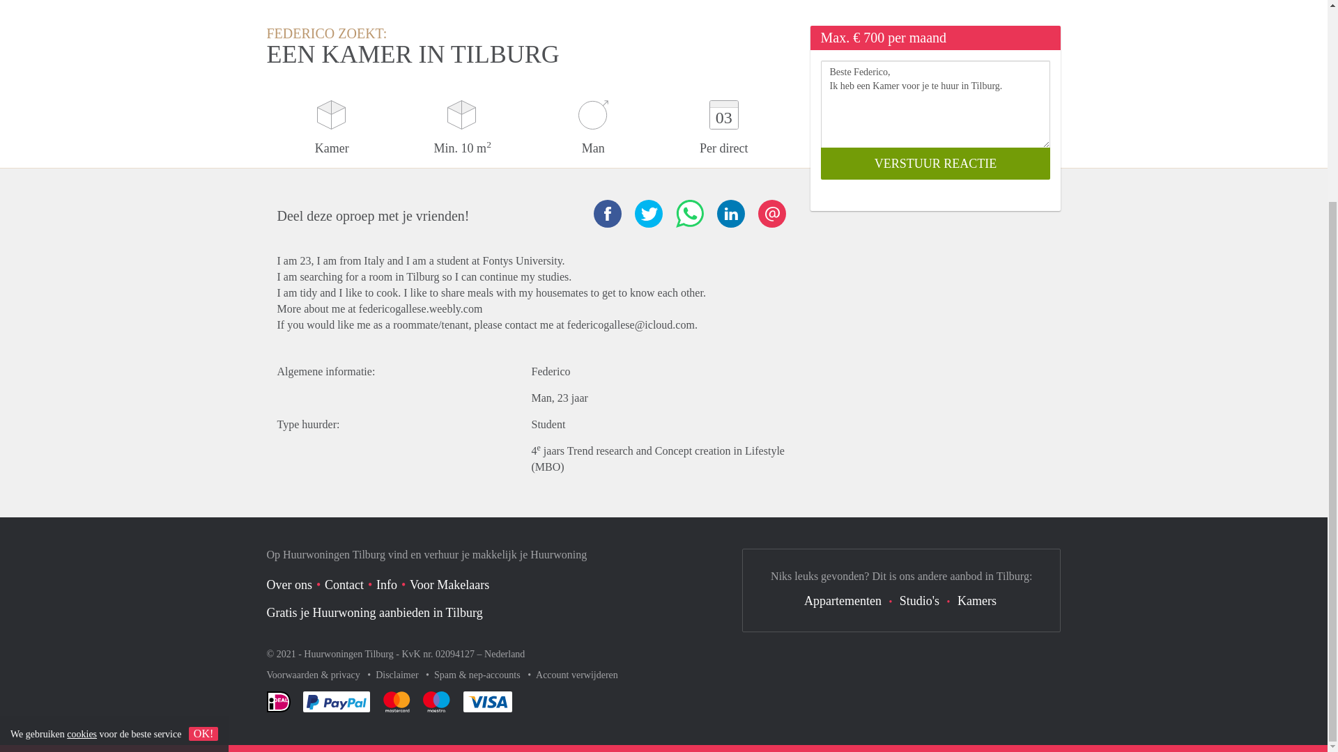 This screenshot has width=1338, height=752. What do you see at coordinates (918, 600) in the screenshot?
I see `Studio's` at bounding box center [918, 600].